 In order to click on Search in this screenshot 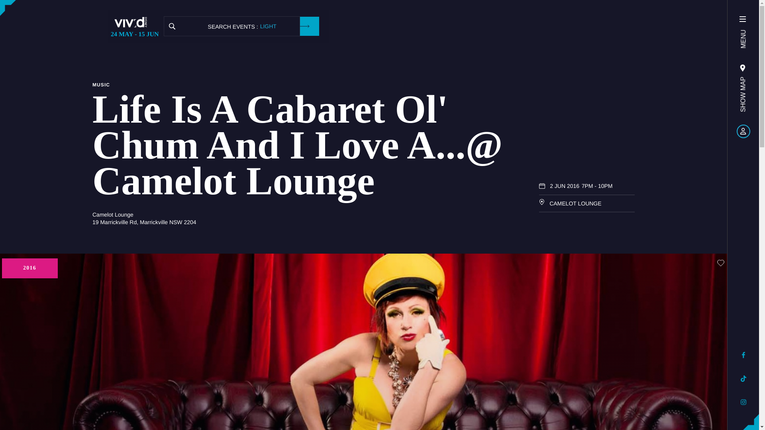, I will do `click(172, 26)`.